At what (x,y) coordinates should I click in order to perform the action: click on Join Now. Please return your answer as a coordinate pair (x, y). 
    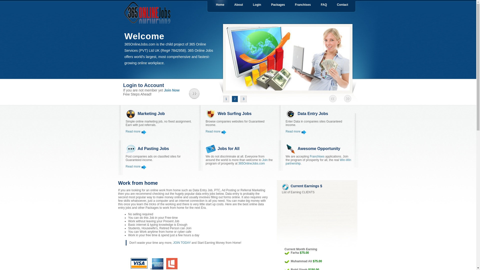
    Looking at the image, I should click on (172, 90).